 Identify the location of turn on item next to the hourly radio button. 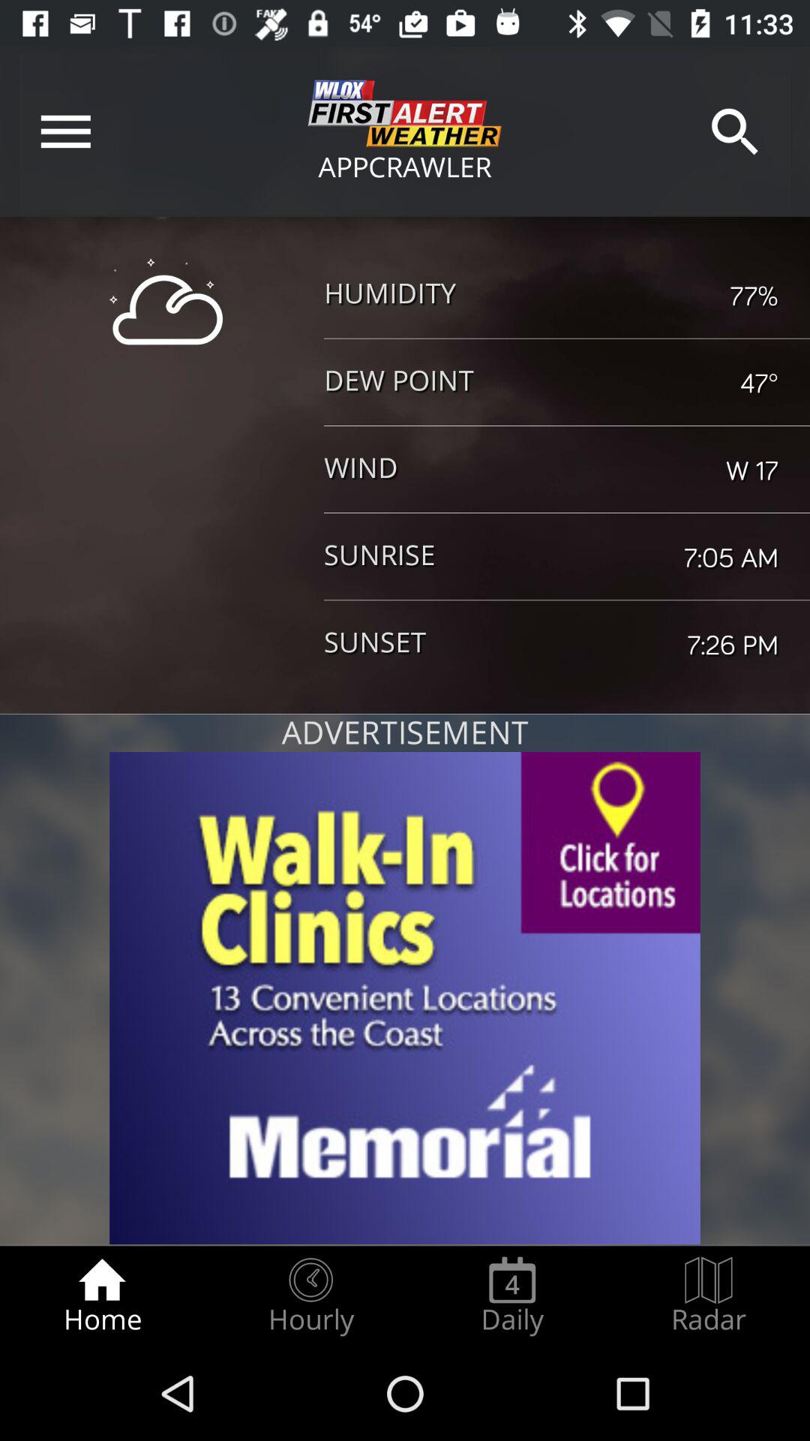
(102, 1295).